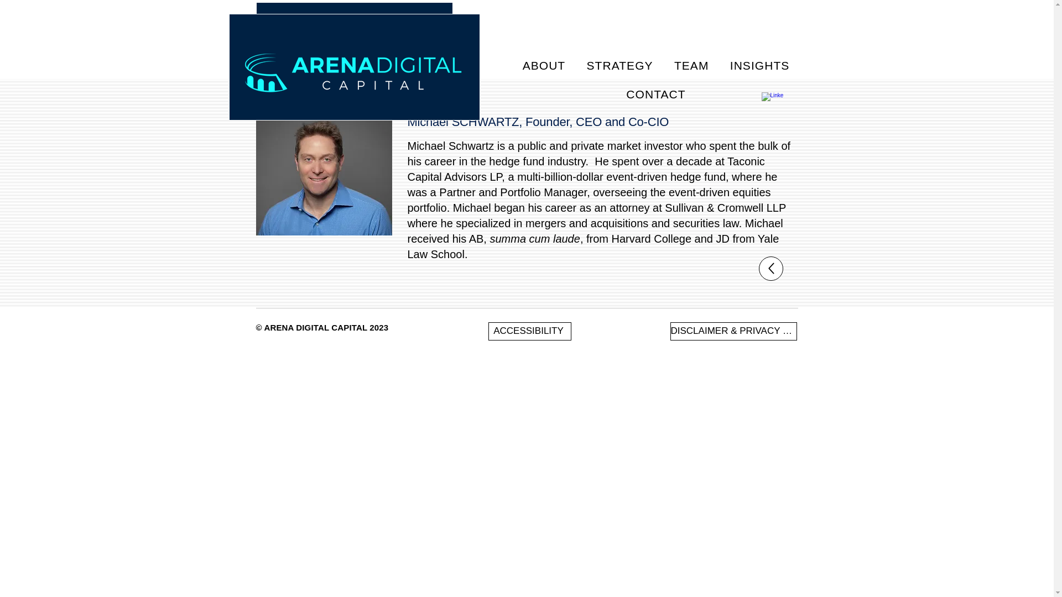  What do you see at coordinates (656, 95) in the screenshot?
I see `CONTACT` at bounding box center [656, 95].